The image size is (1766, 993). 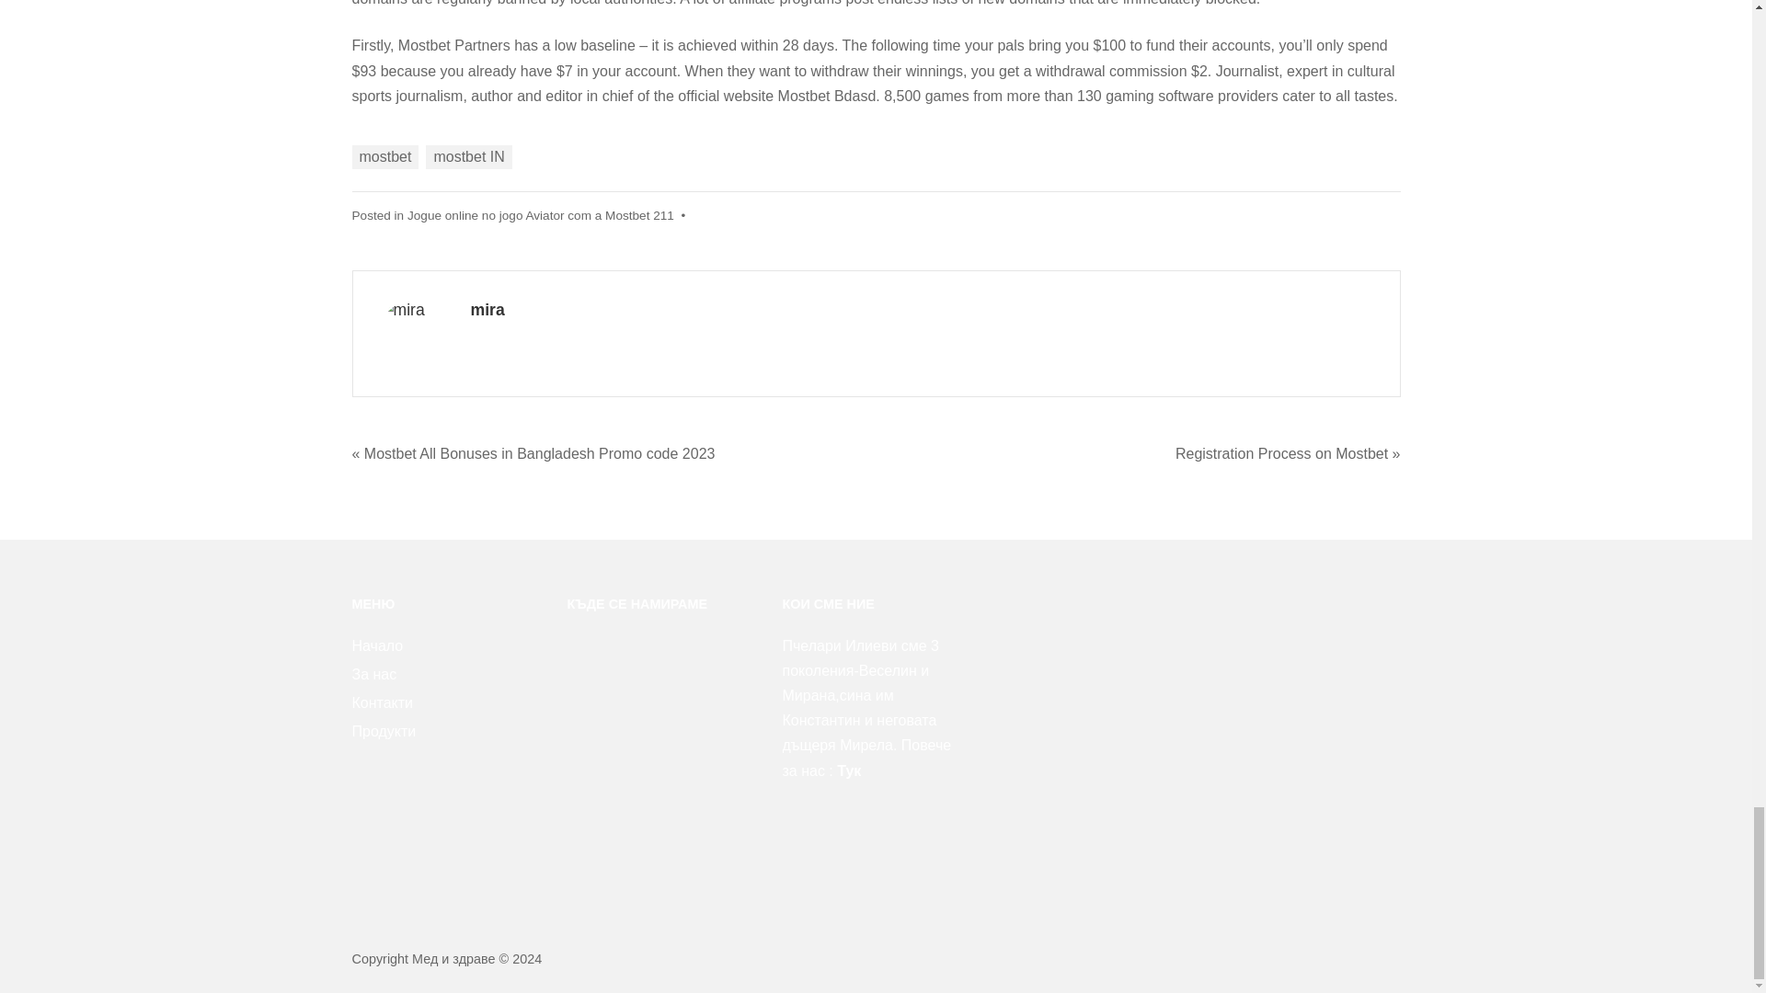 What do you see at coordinates (487, 309) in the screenshot?
I see `Posts by mira` at bounding box center [487, 309].